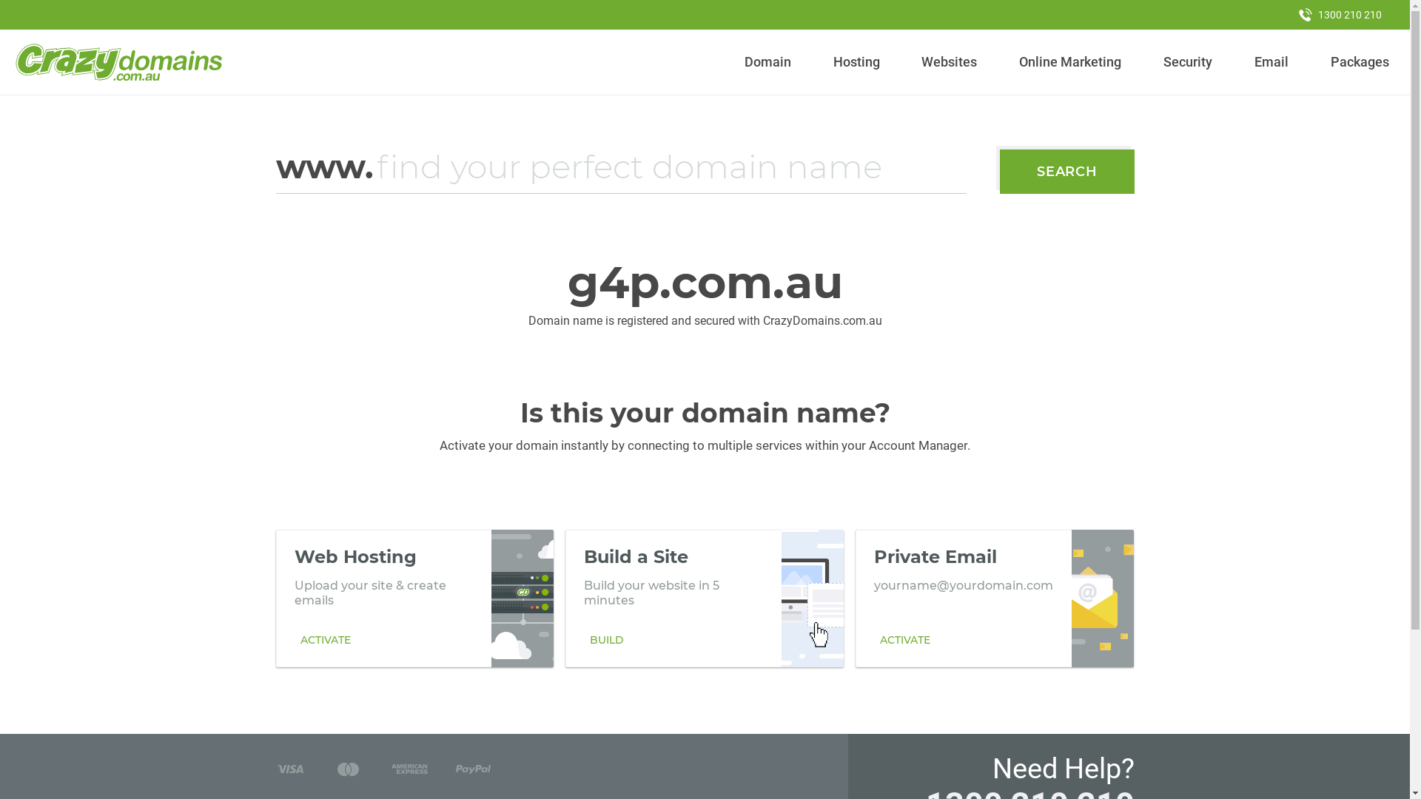 The height and width of the screenshot is (799, 1421). Describe the element at coordinates (705, 599) in the screenshot. I see `Build a Site
Build your website in 5 minutes
BUILD` at that location.